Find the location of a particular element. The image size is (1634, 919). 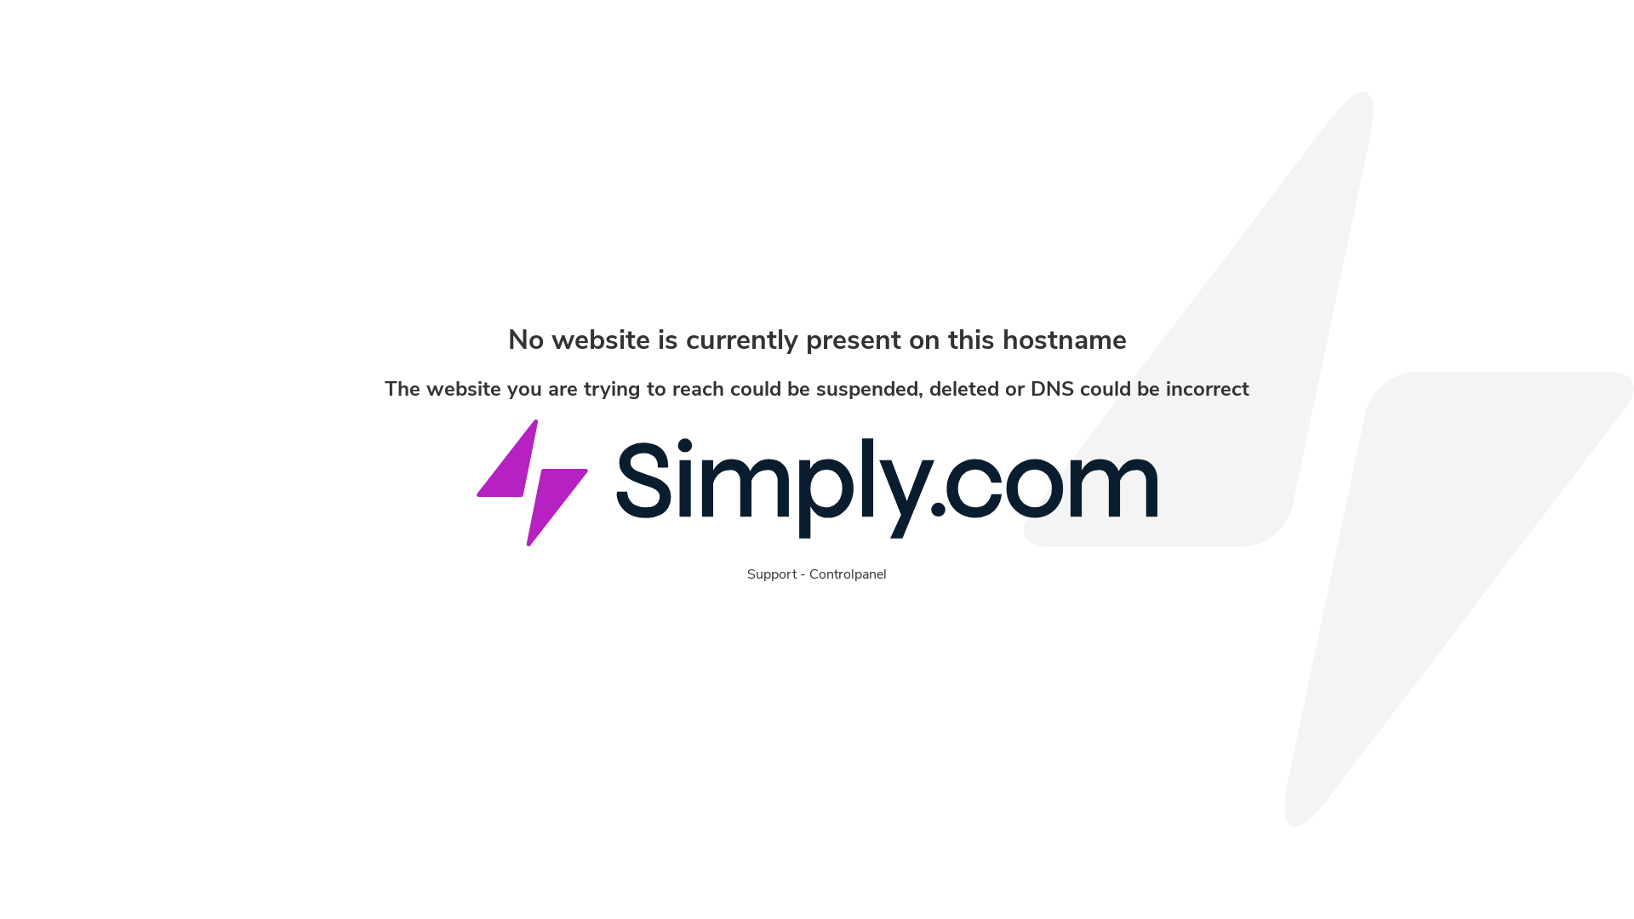

Controlpanel is located at coordinates (848, 574).